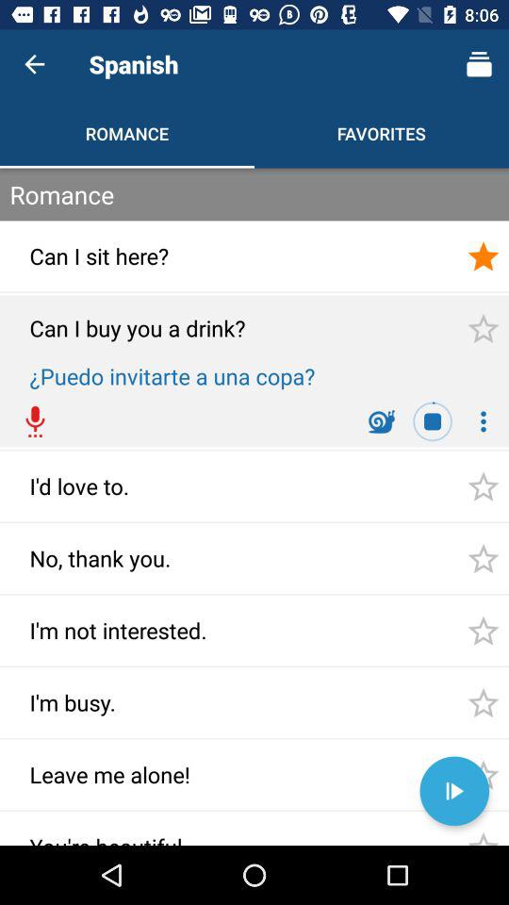  I want to click on click the icon on right side of spanish text, so click(479, 64).